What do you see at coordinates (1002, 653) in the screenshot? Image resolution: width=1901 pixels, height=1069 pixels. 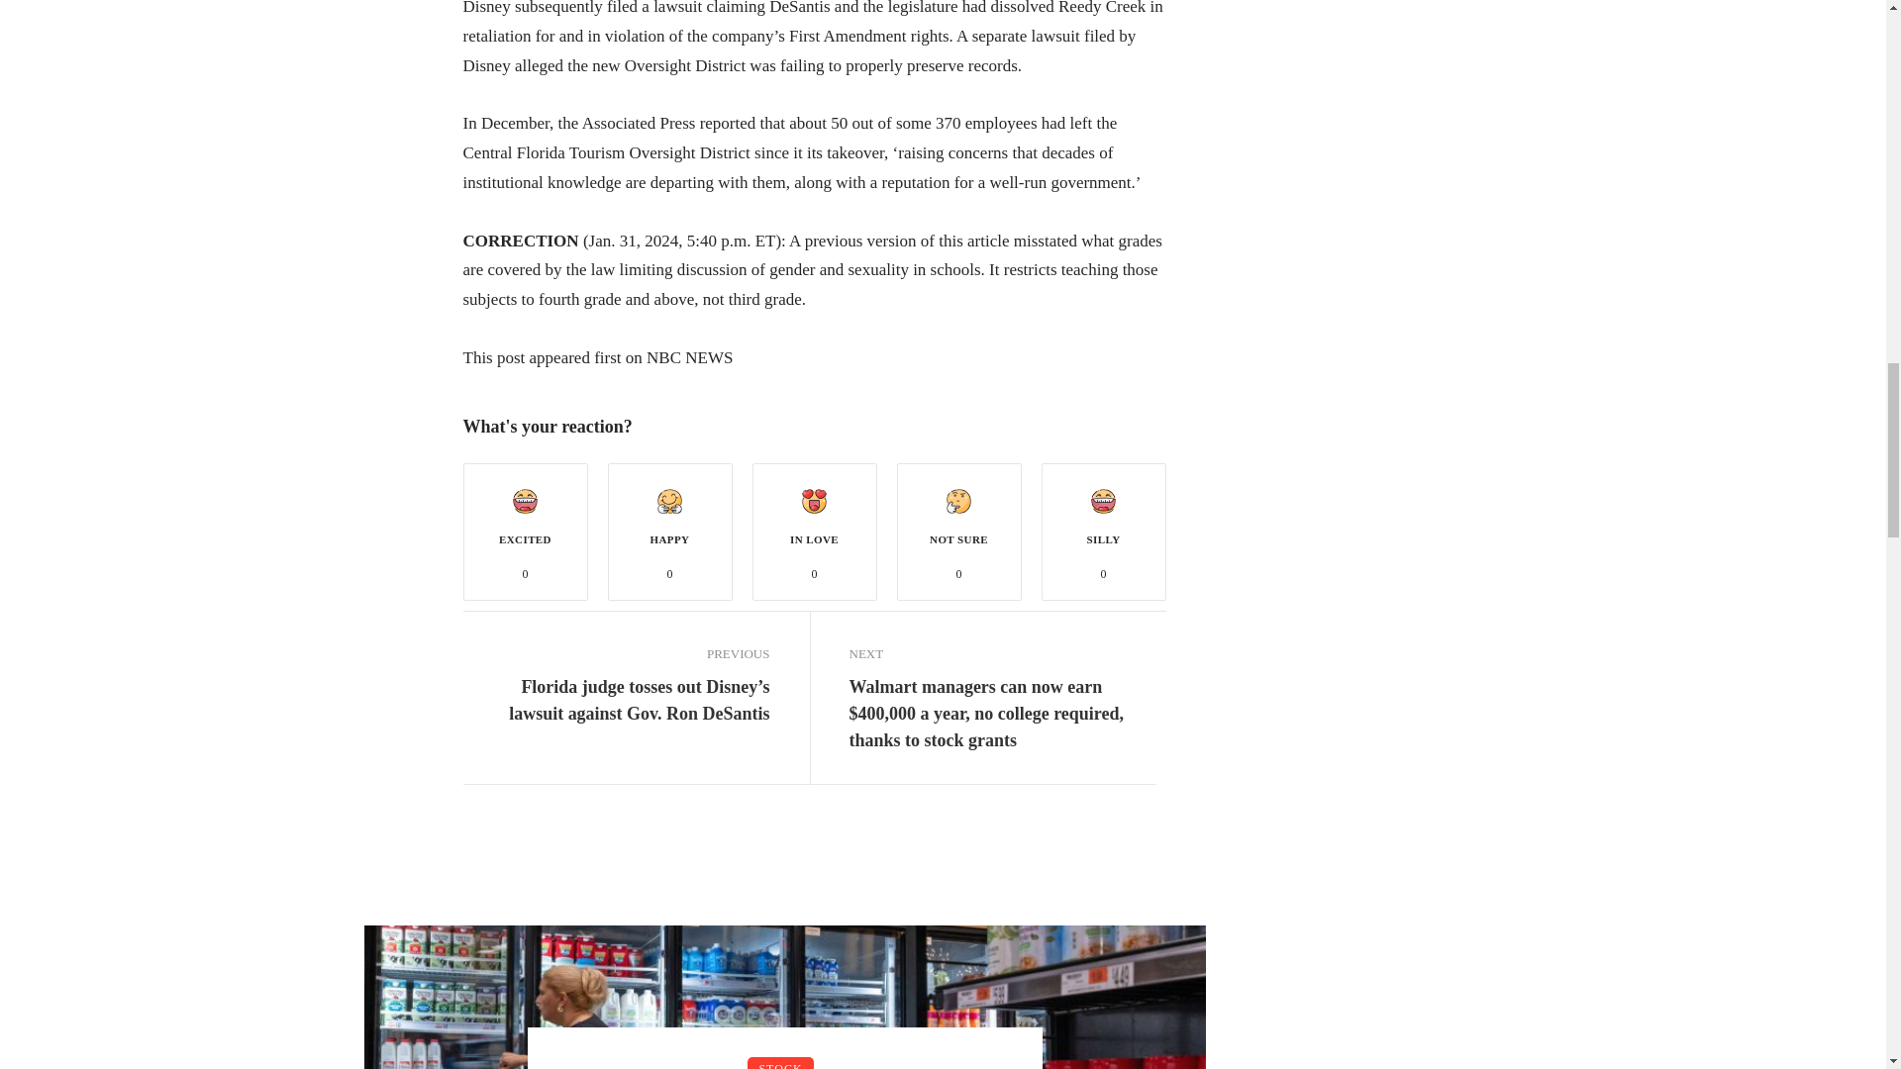 I see `NEXT` at bounding box center [1002, 653].